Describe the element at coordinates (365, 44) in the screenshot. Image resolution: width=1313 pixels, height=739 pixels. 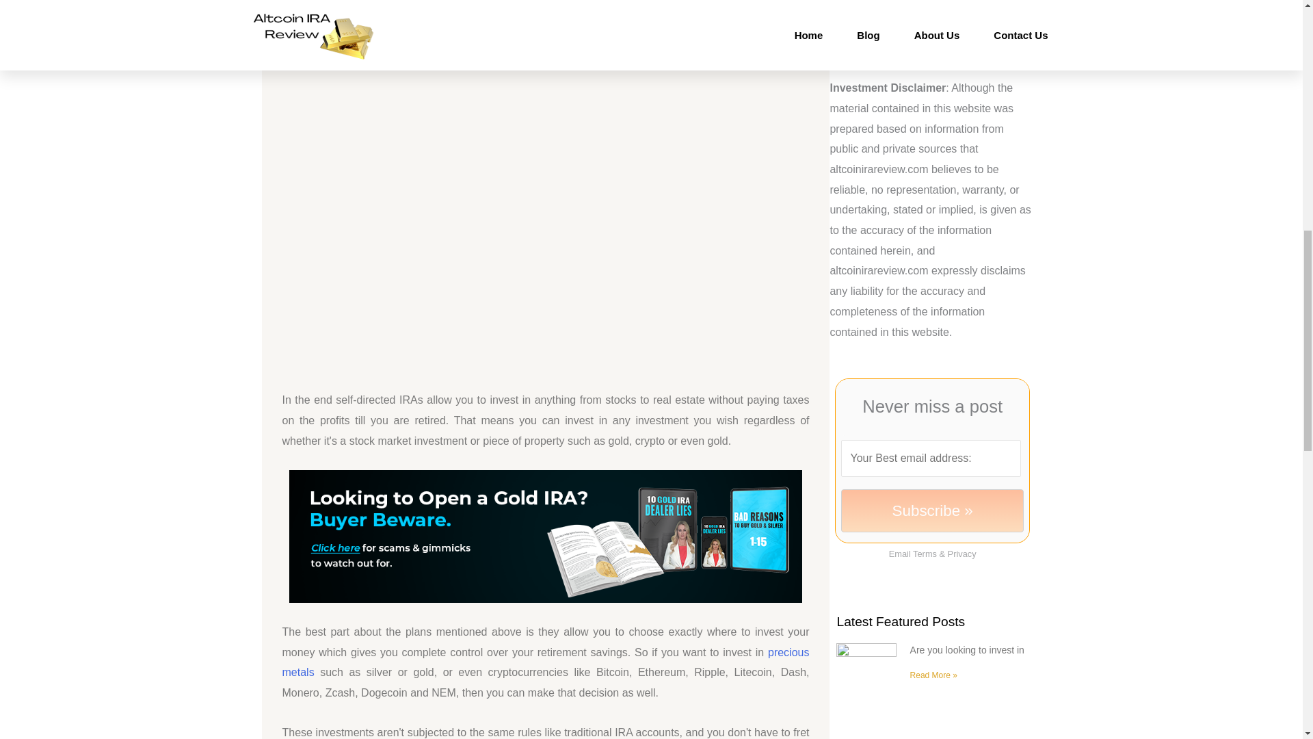
I see `gold IRA` at that location.